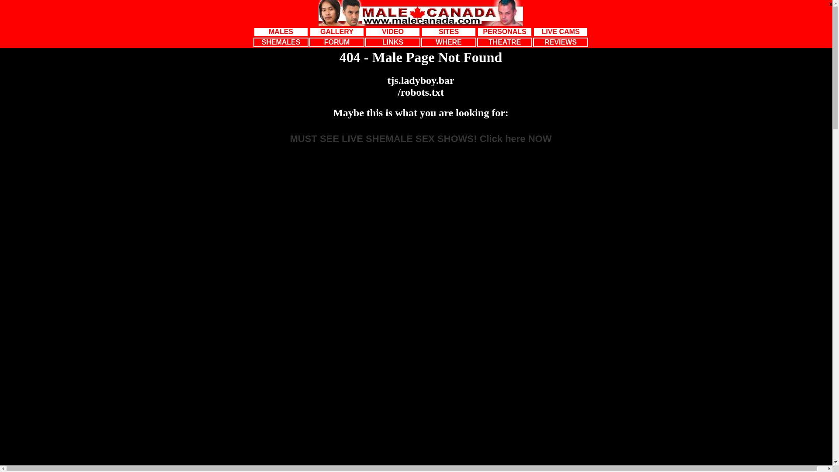 Image resolution: width=839 pixels, height=472 pixels. Describe the element at coordinates (561, 32) in the screenshot. I see `LIVE CAMS` at that location.